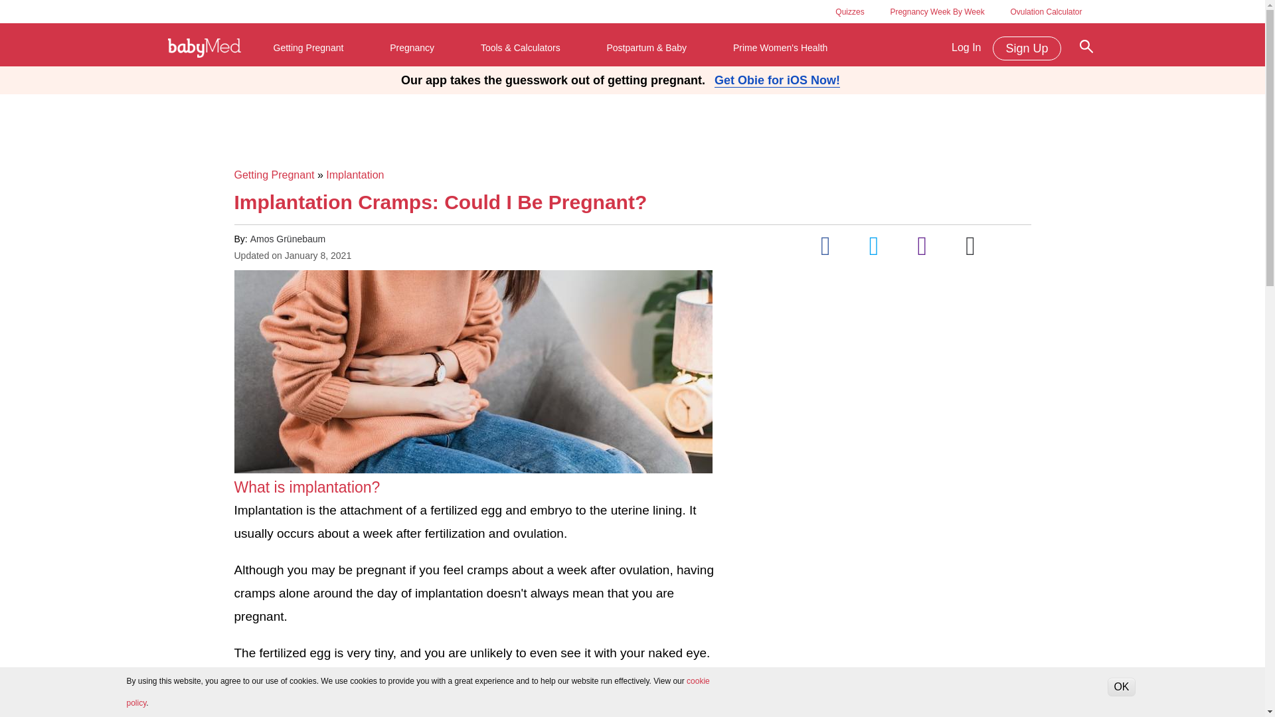 The height and width of the screenshot is (717, 1275). I want to click on Sign Up, so click(1027, 48).